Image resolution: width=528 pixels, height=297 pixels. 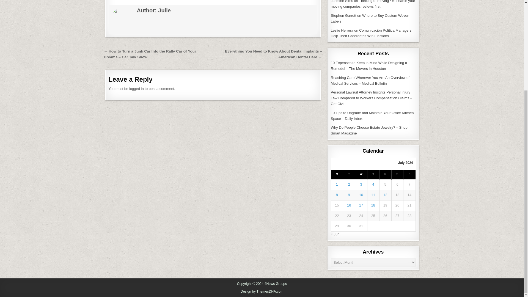 What do you see at coordinates (370, 18) in the screenshot?
I see `Where to Buy Custom Woven Labels` at bounding box center [370, 18].